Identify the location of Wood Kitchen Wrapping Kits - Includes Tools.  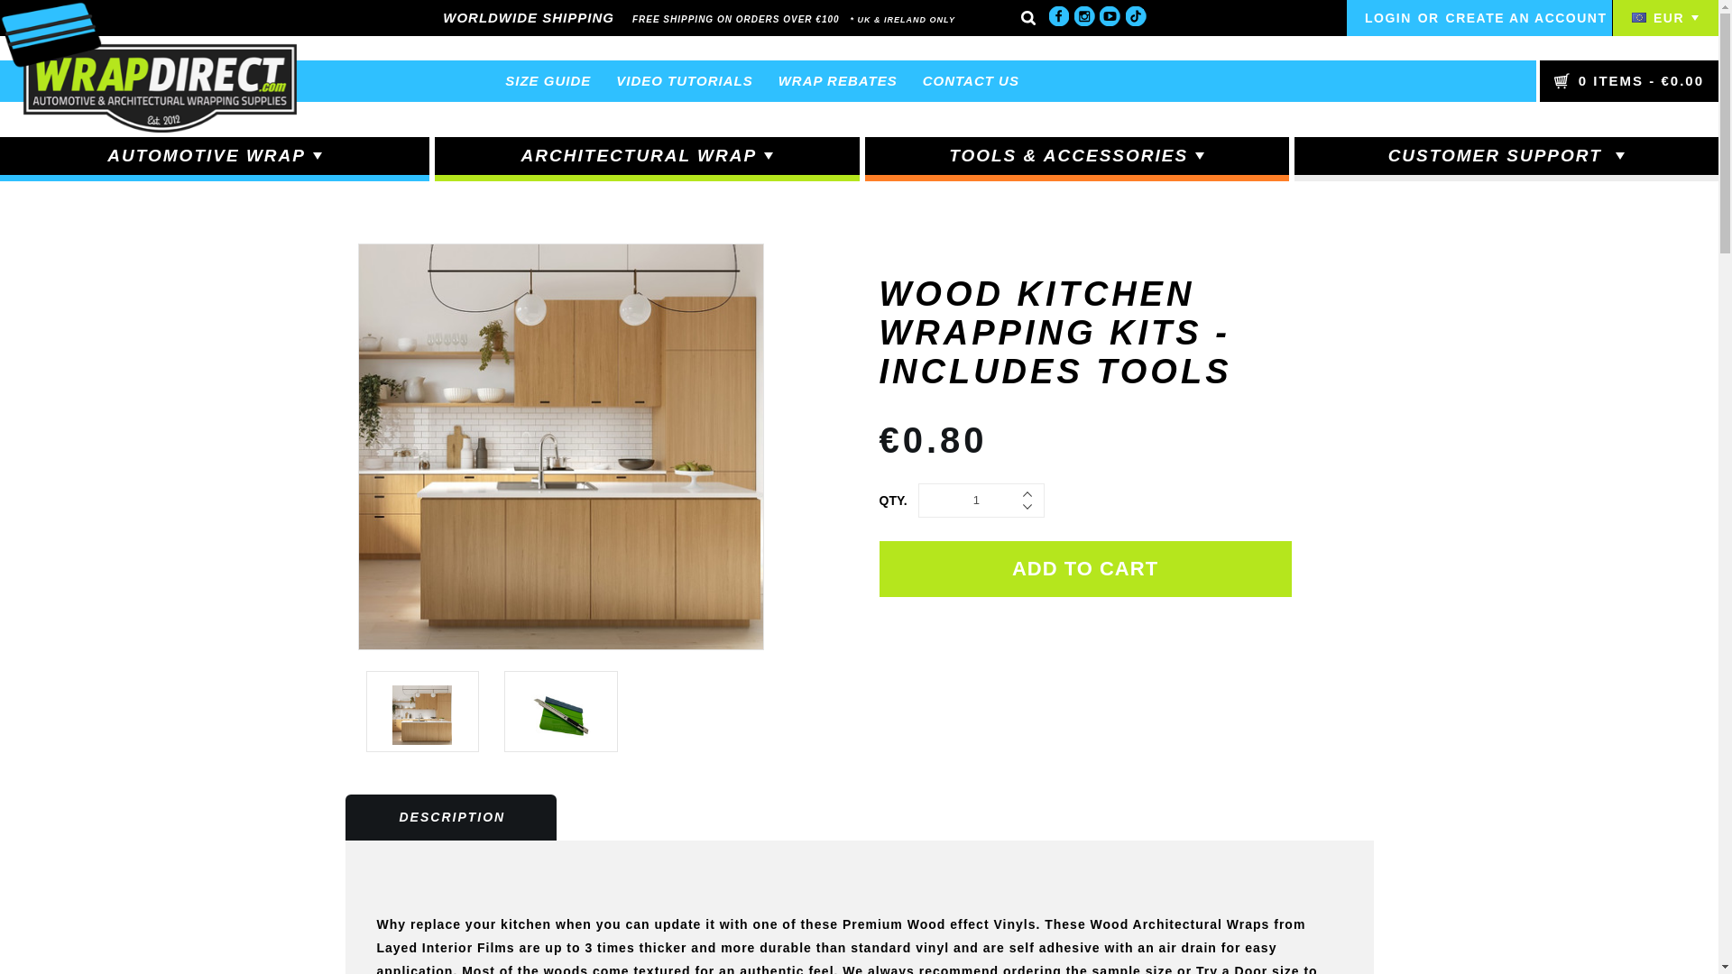
(561, 447).